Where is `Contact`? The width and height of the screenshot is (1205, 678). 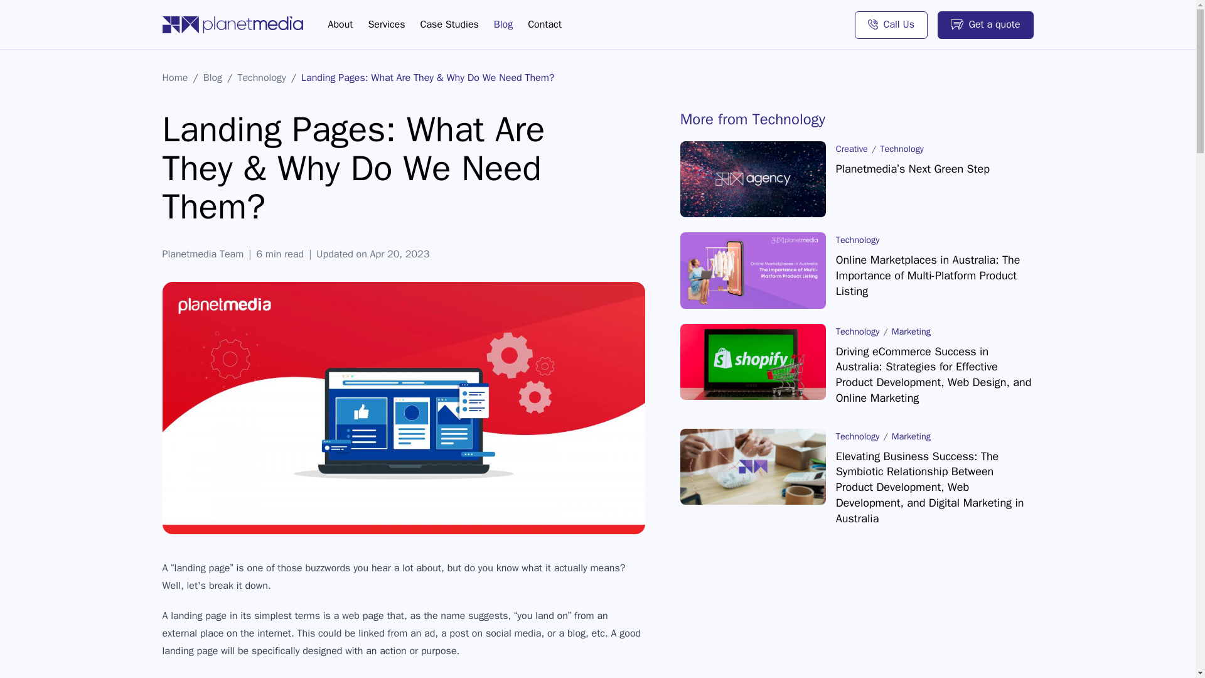
Contact is located at coordinates (544, 24).